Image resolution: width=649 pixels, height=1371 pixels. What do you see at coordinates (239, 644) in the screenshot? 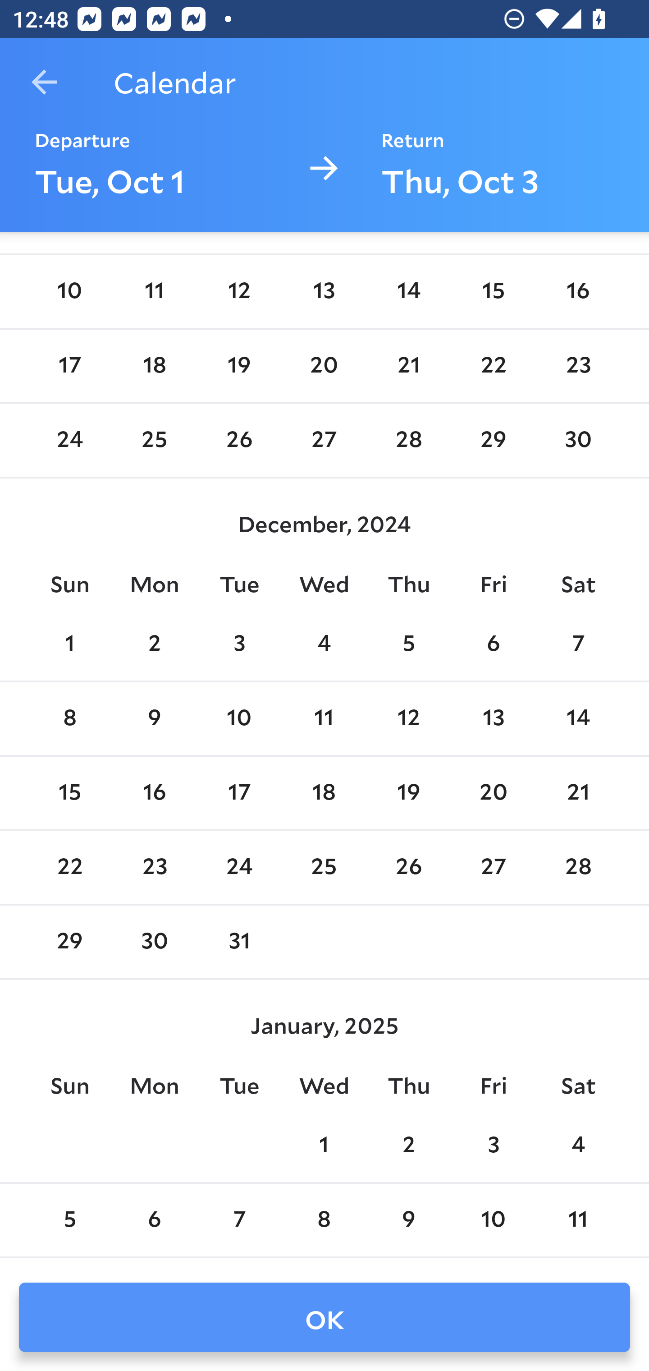
I see `3` at bounding box center [239, 644].